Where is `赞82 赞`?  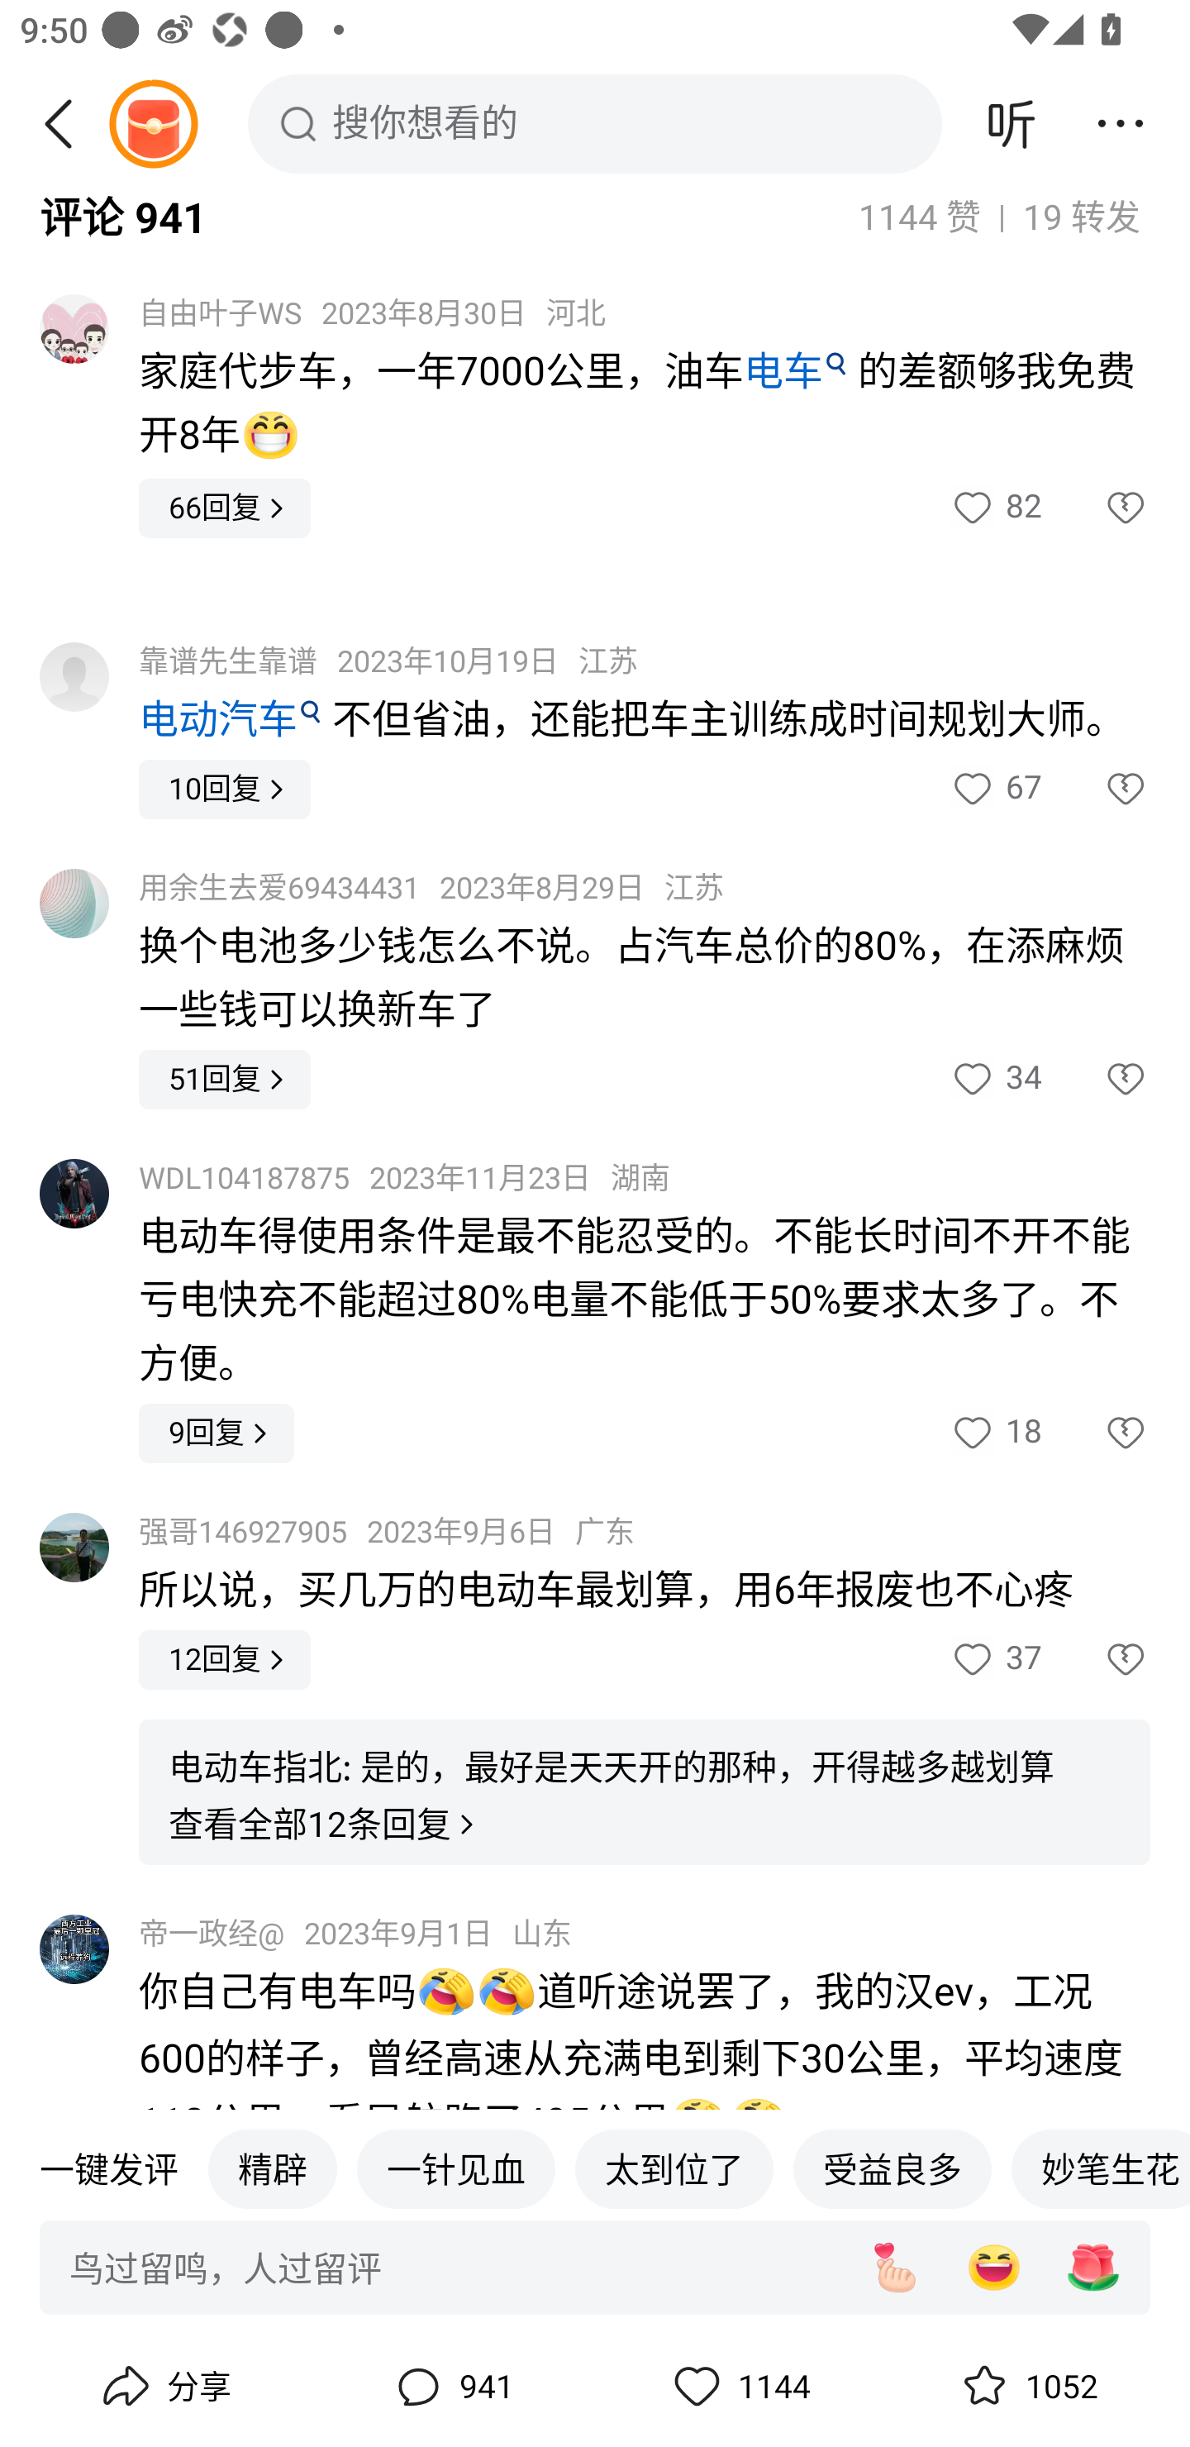 赞82 赞 is located at coordinates (995, 509).